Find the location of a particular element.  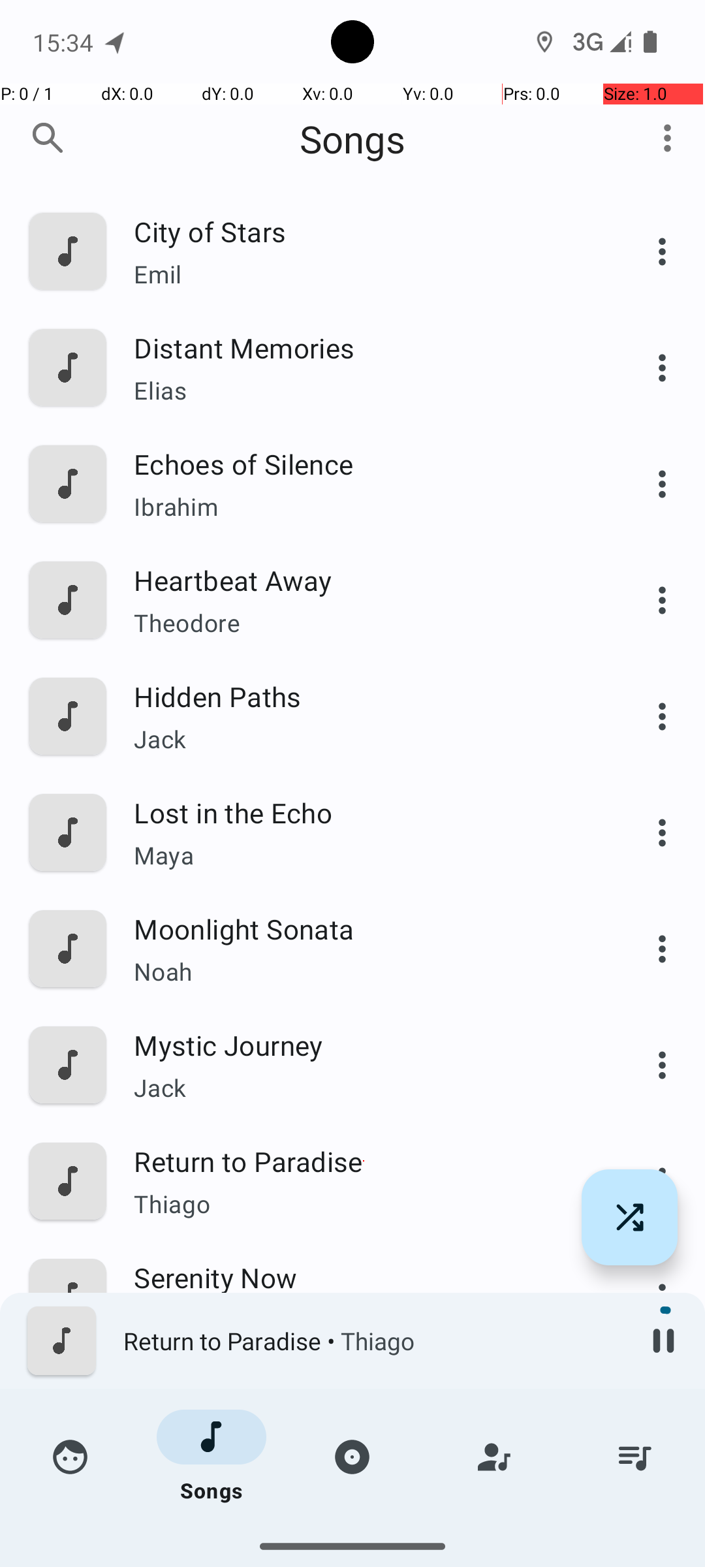

Return to Paradise is located at coordinates (364, 1161).